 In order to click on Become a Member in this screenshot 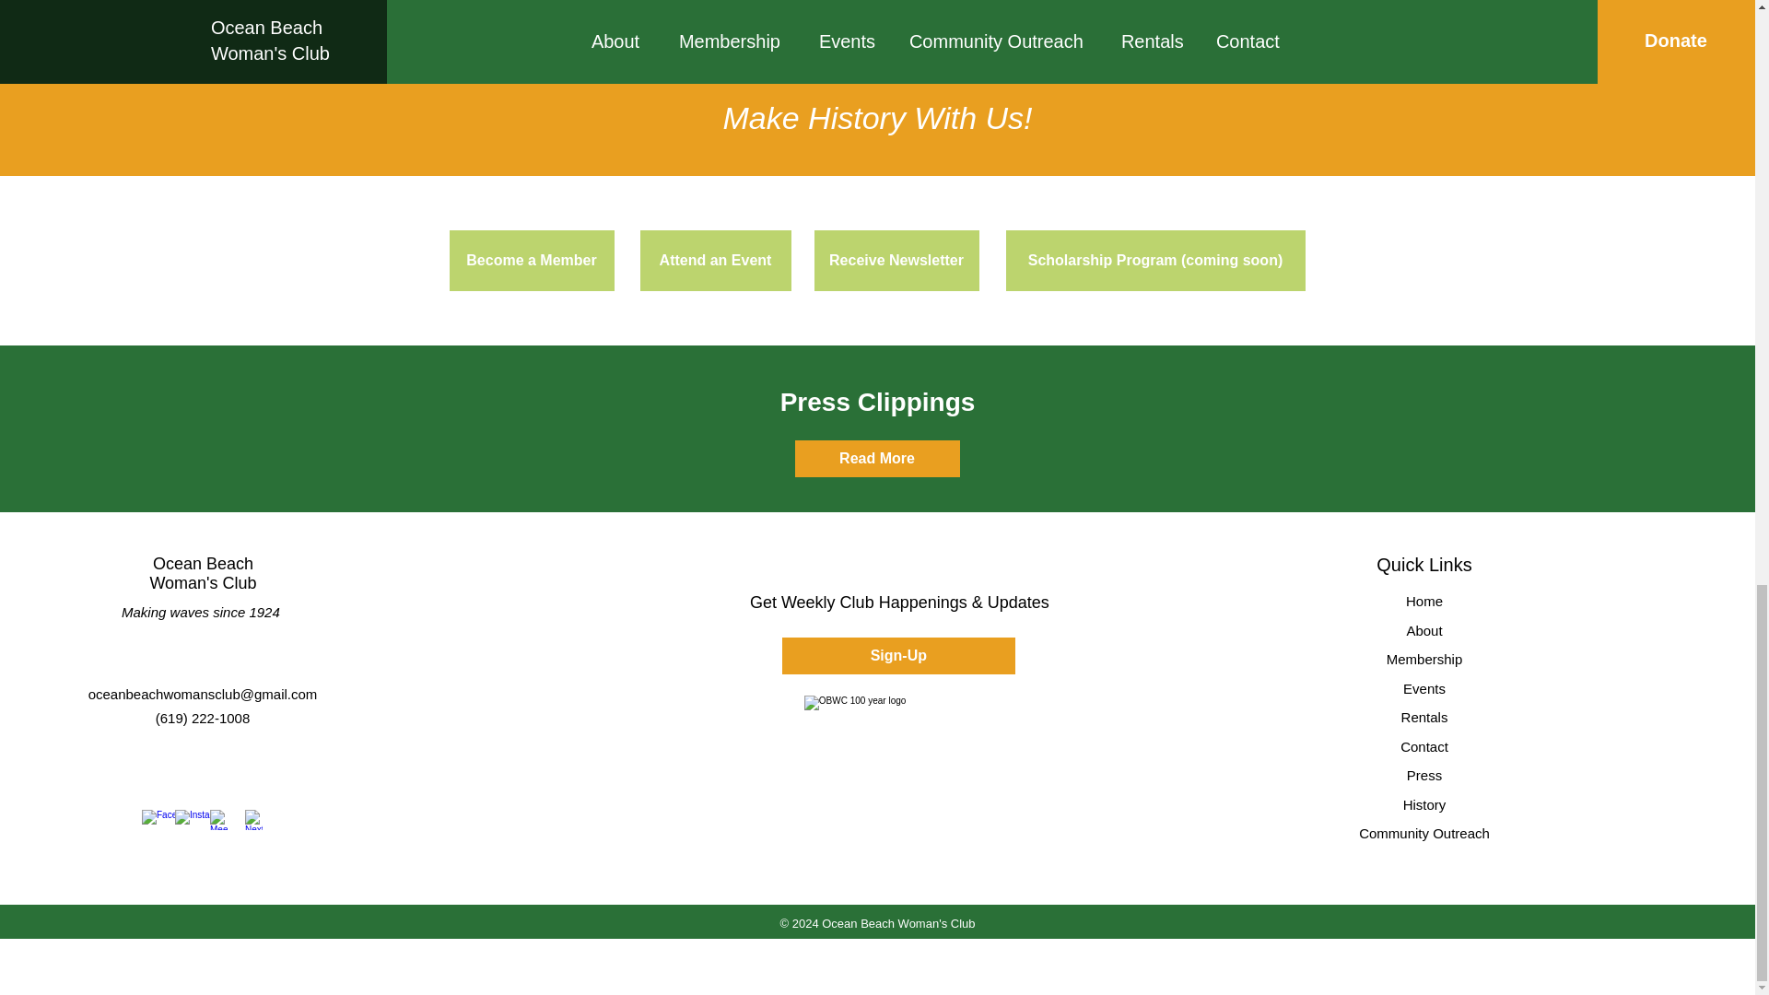, I will do `click(531, 260)`.